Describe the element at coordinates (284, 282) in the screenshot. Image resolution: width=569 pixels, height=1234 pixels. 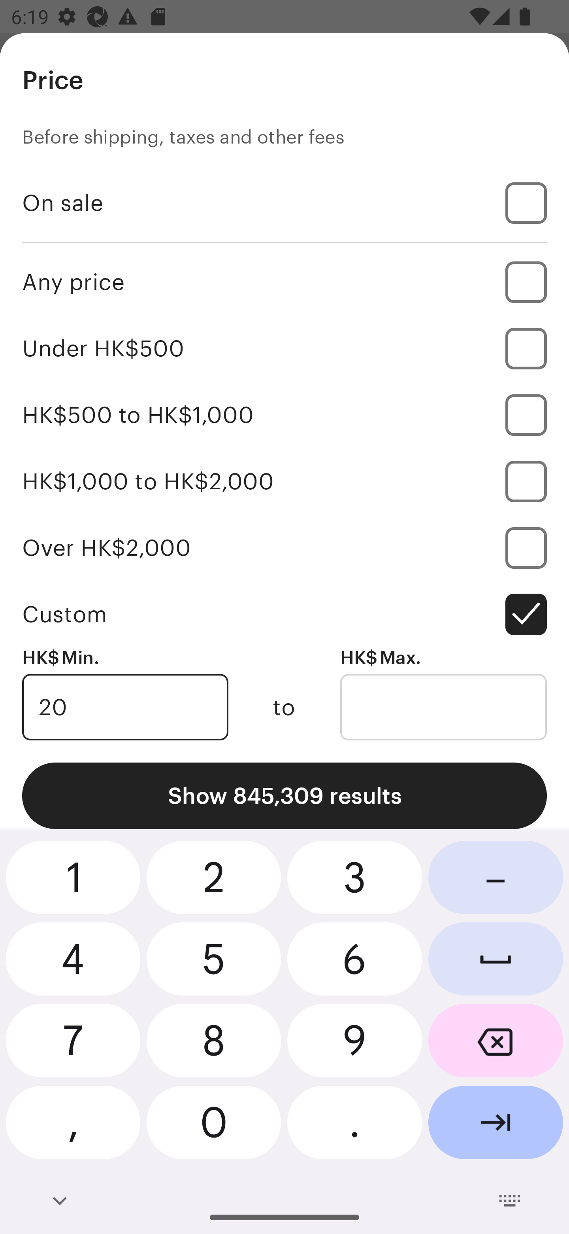
I see `Any price` at that location.